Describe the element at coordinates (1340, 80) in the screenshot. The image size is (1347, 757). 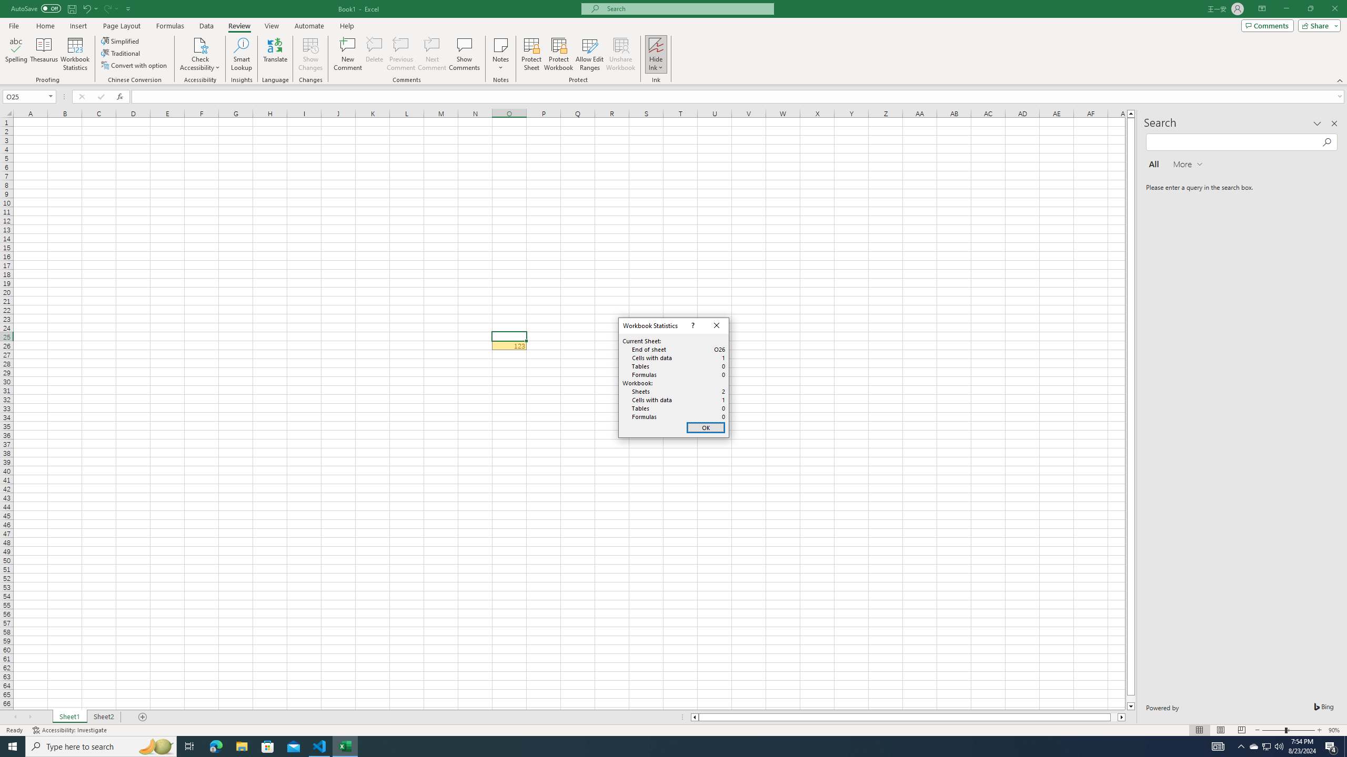
I see `Collapse the Ribbon` at that location.